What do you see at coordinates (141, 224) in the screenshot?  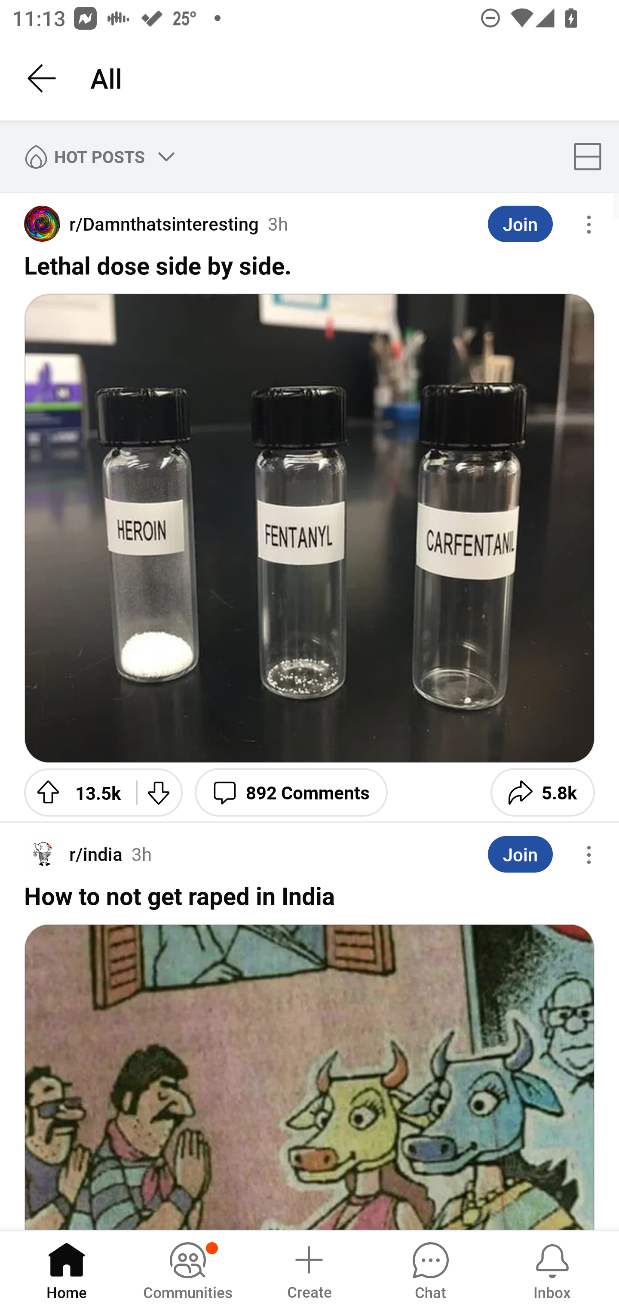 I see `Avatar r/Damnthatsinteresting` at bounding box center [141, 224].